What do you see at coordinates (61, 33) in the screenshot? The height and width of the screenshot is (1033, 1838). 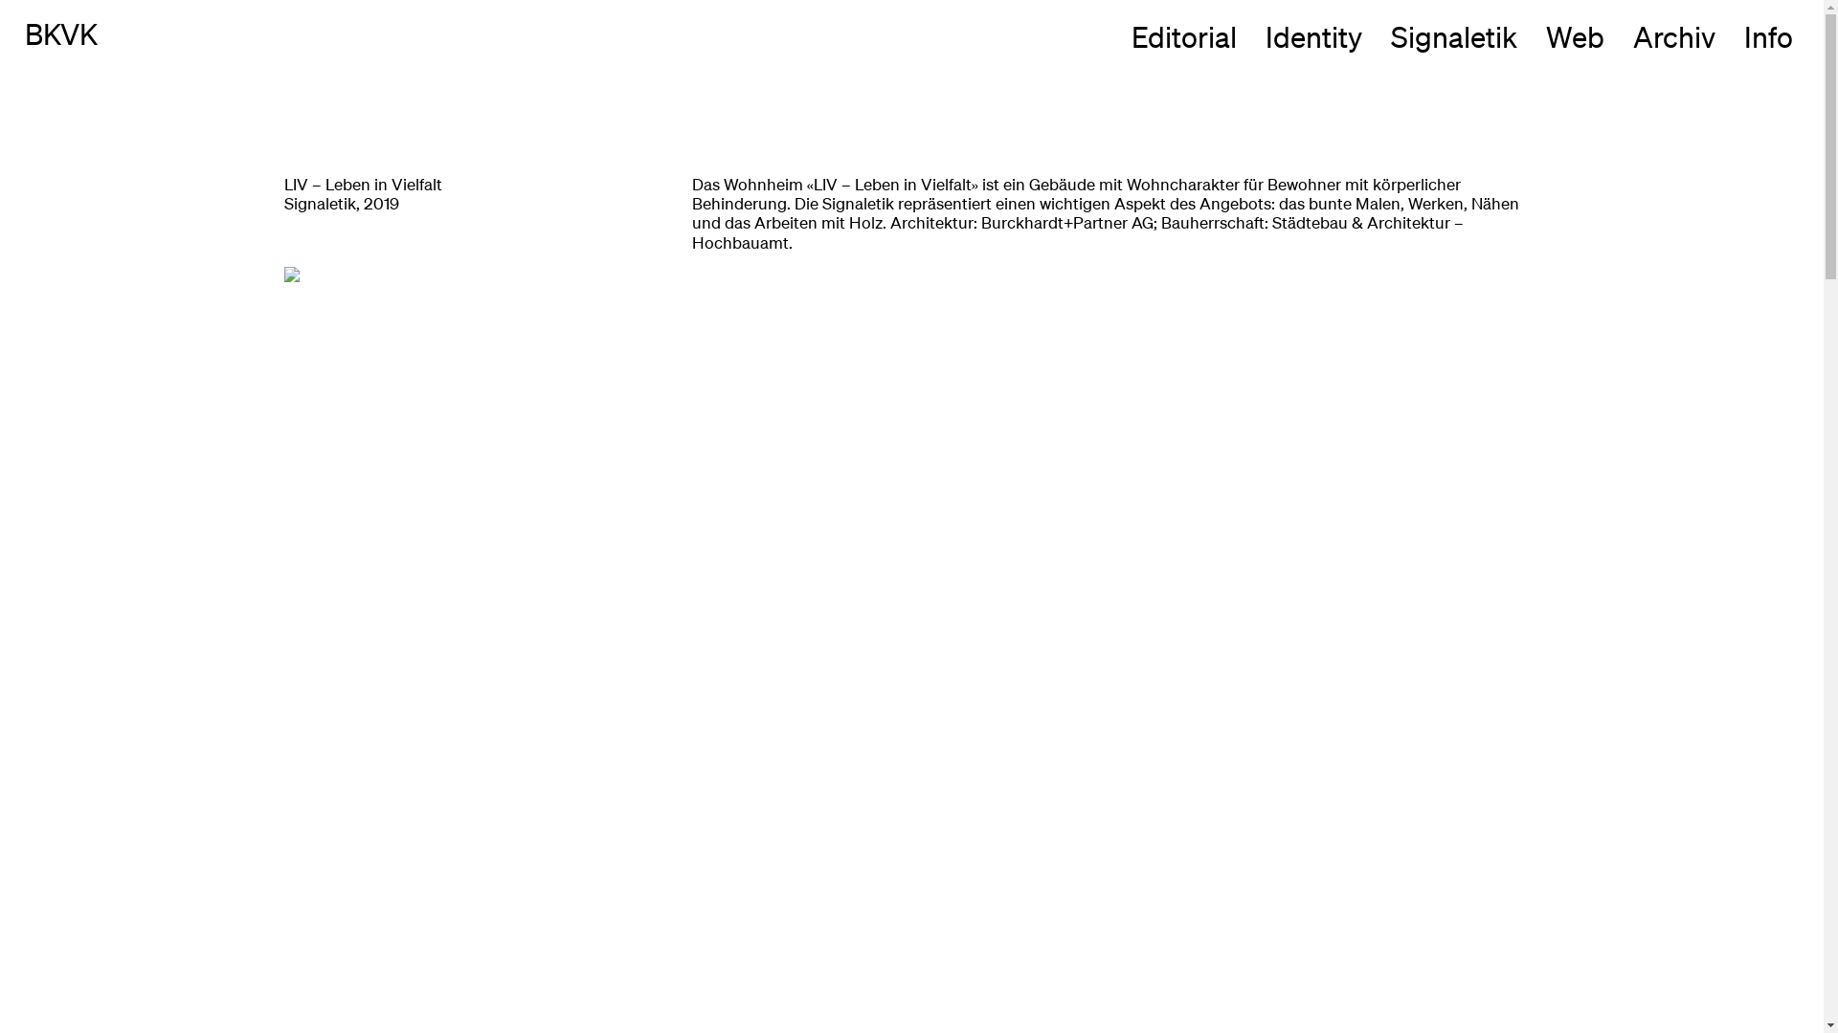 I see `BKVK` at bounding box center [61, 33].